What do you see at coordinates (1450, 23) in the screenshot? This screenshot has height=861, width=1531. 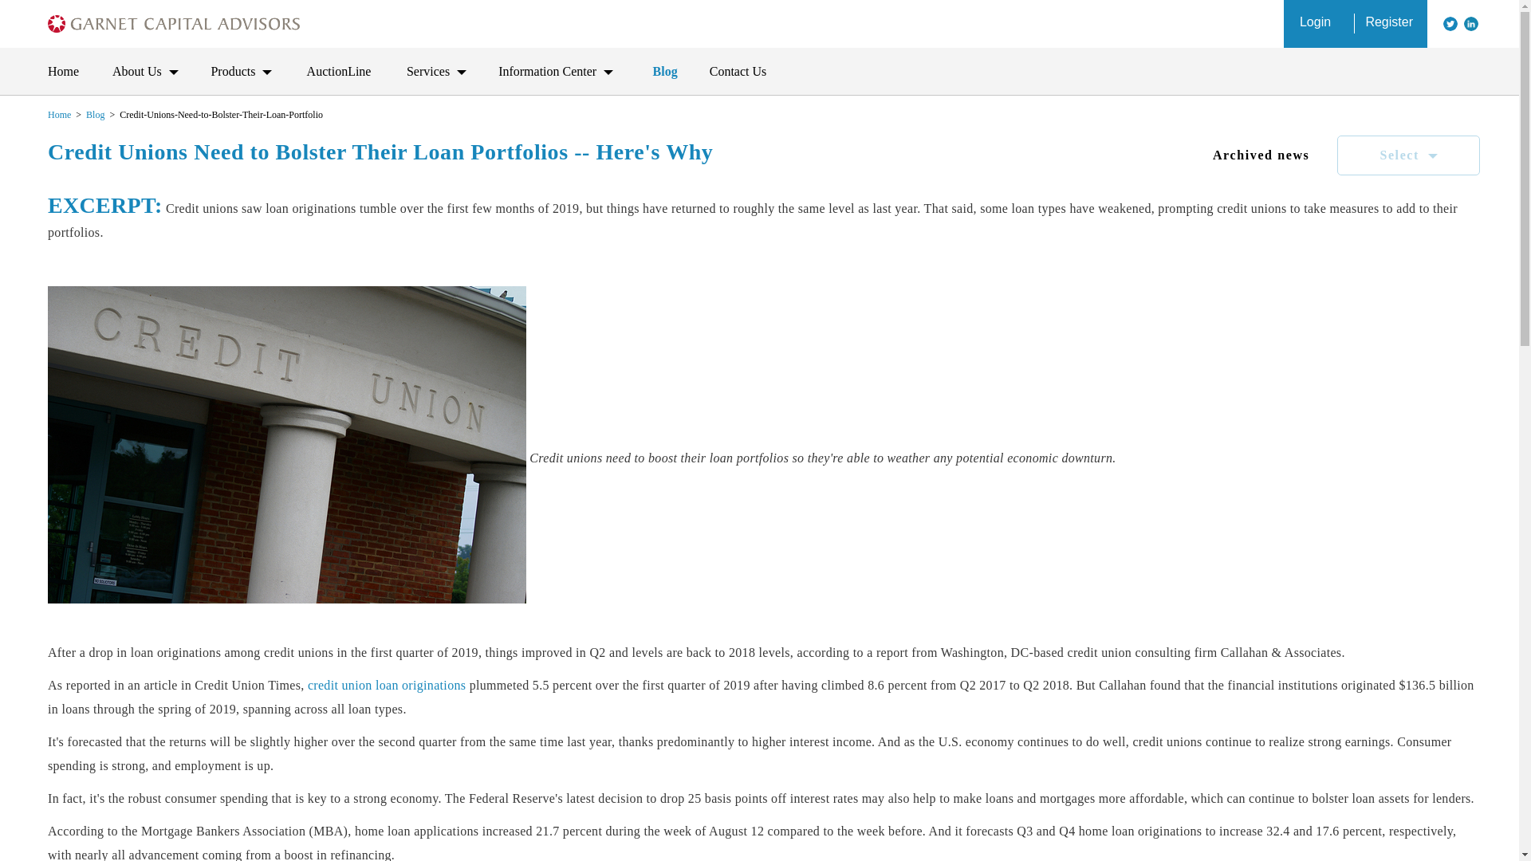 I see `Garnet Capital Twitter` at bounding box center [1450, 23].